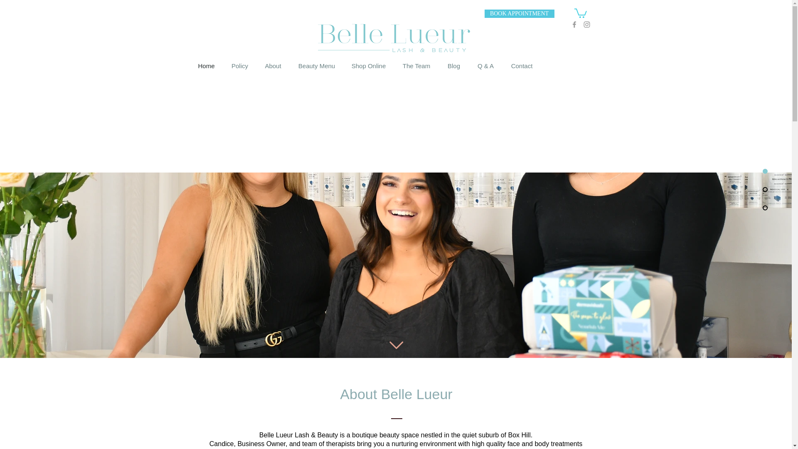 This screenshot has height=449, width=798. I want to click on Home, so click(206, 66).